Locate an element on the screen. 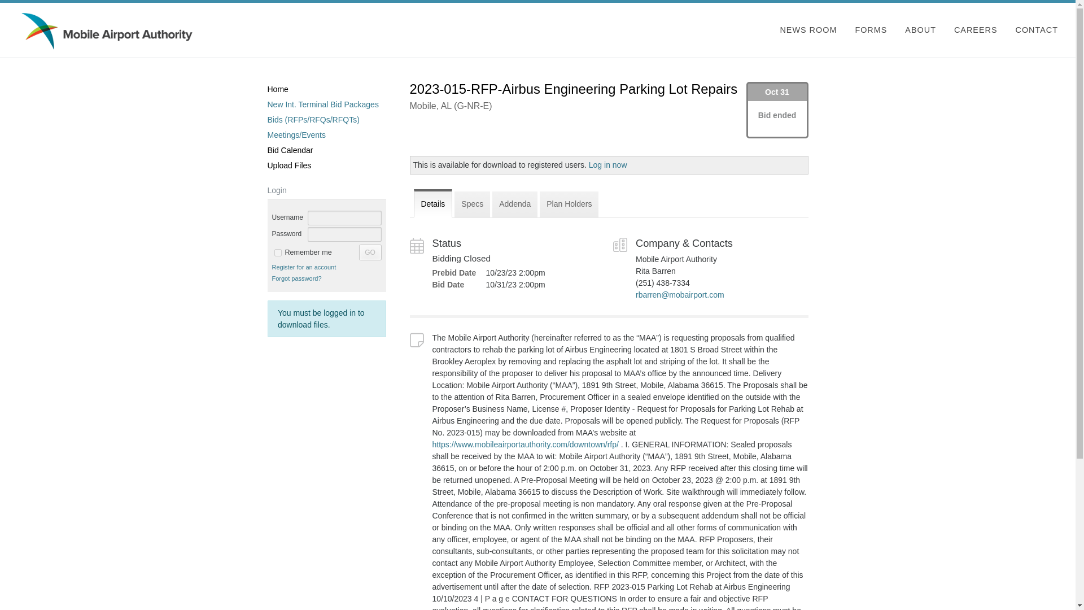 This screenshot has width=1084, height=610. GO is located at coordinates (370, 252).